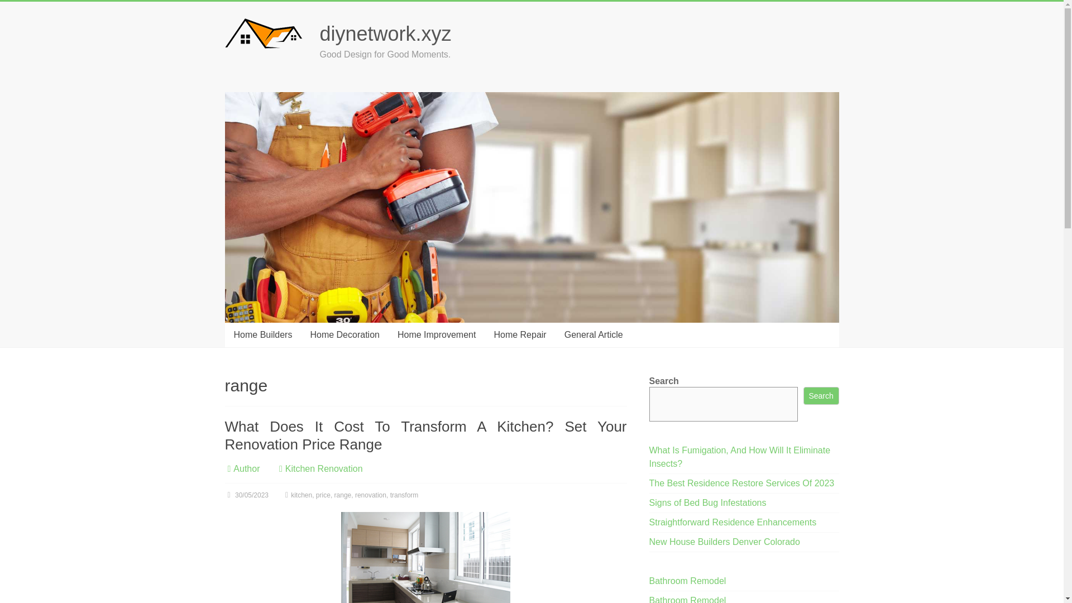 The image size is (1072, 603). What do you see at coordinates (301, 495) in the screenshot?
I see `kitchen` at bounding box center [301, 495].